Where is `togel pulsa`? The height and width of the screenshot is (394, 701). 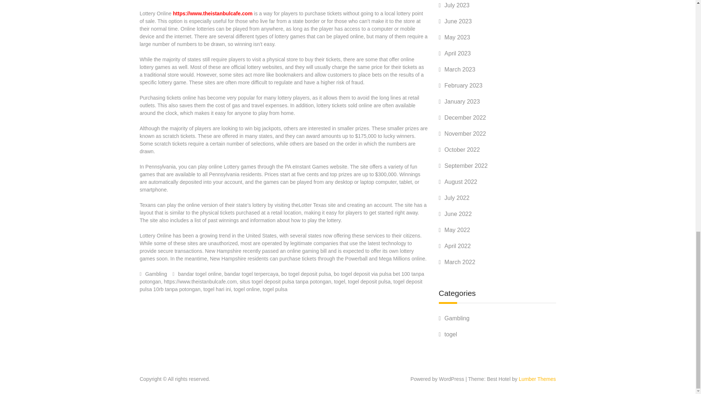
togel pulsa is located at coordinates (275, 289).